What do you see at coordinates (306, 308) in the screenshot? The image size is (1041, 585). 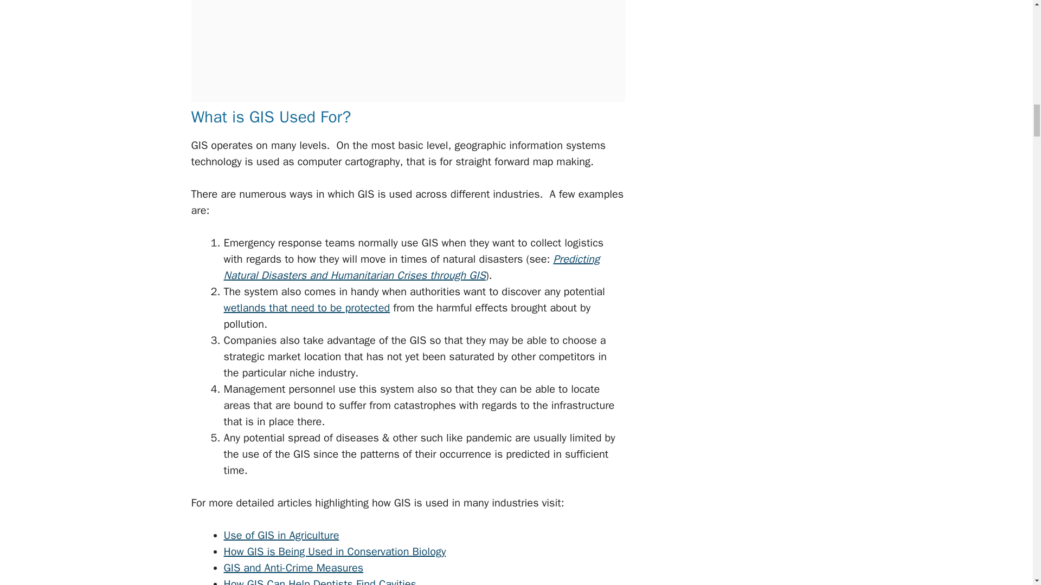 I see `wetlands that need to be protected` at bounding box center [306, 308].